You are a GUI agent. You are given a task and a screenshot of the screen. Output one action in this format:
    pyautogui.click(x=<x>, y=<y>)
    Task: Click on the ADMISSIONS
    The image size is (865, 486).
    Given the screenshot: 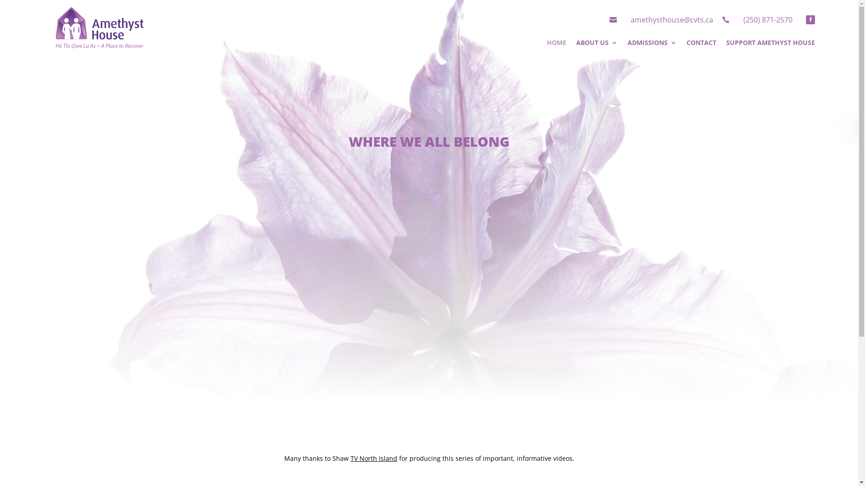 What is the action you would take?
    pyautogui.click(x=652, y=45)
    